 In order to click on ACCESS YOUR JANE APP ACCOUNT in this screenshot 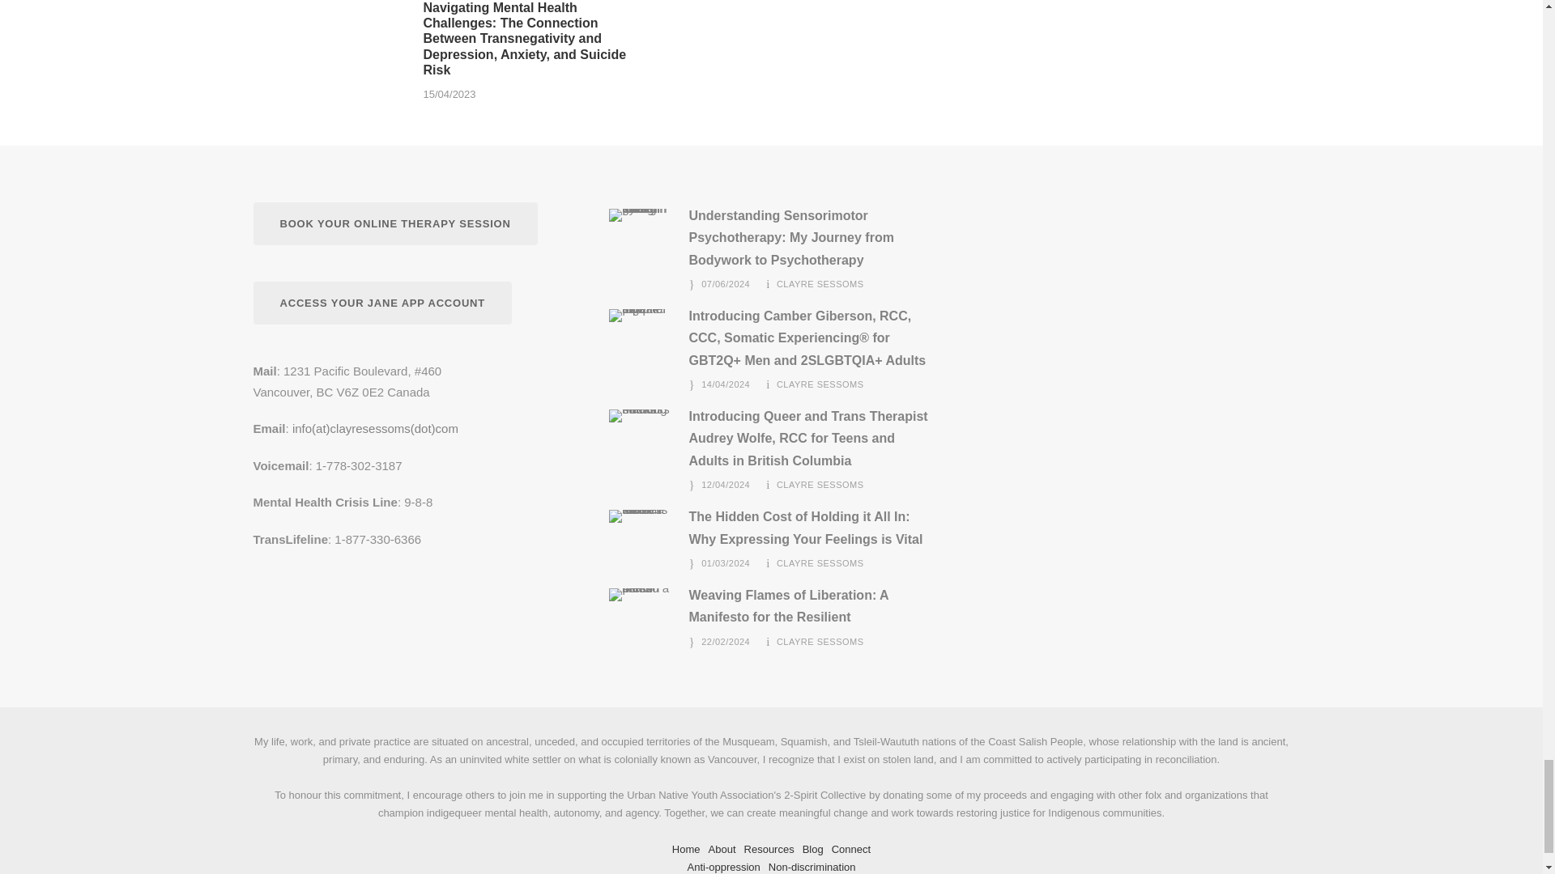, I will do `click(381, 303)`.